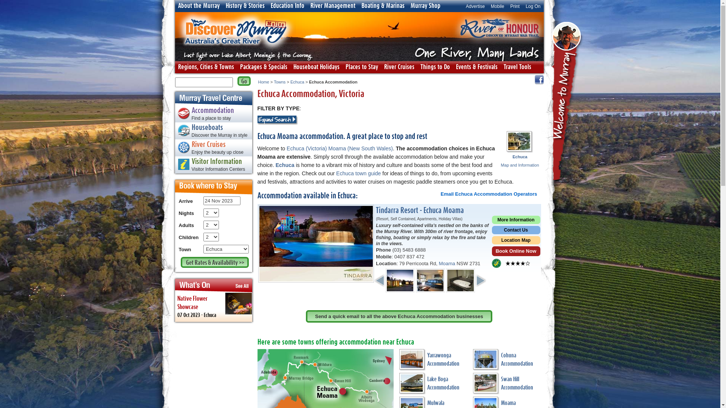 The height and width of the screenshot is (408, 726). I want to click on Visitor Information
Visitor Information Centers, so click(213, 166).